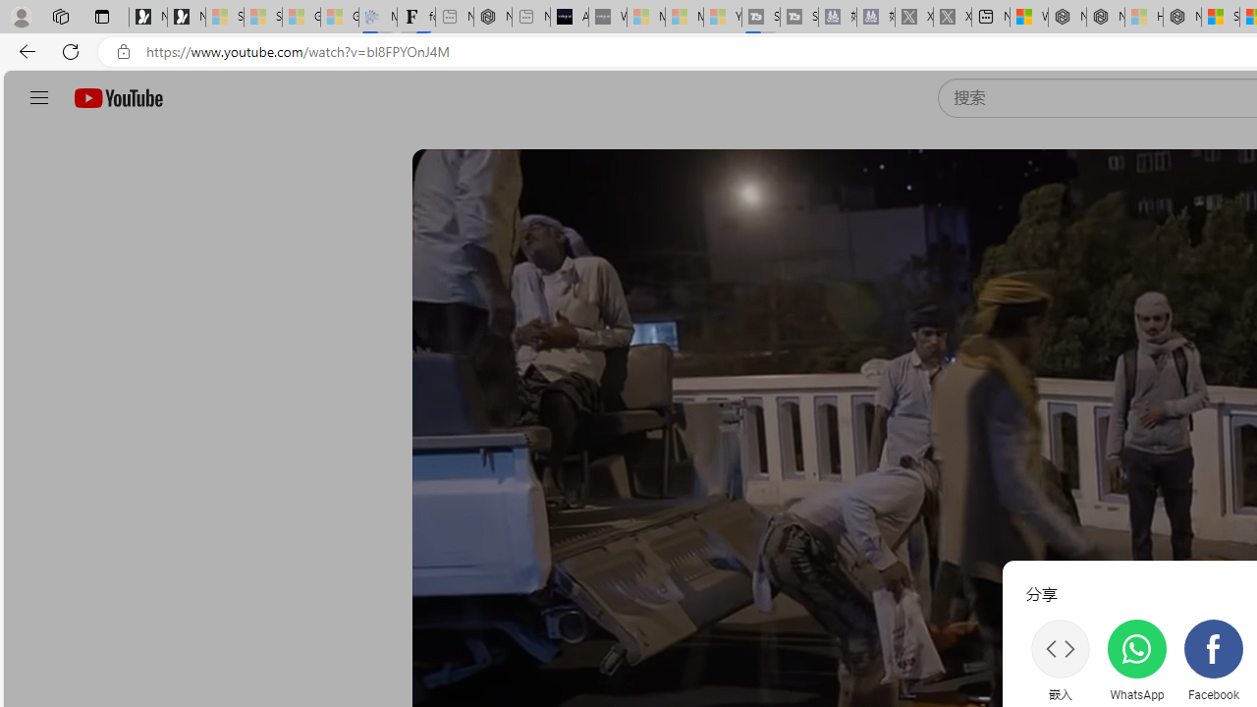 This screenshot has height=707, width=1257. I want to click on Nordace - Nordace Siena Is Not An Ordinary Backpack, so click(1182, 18).